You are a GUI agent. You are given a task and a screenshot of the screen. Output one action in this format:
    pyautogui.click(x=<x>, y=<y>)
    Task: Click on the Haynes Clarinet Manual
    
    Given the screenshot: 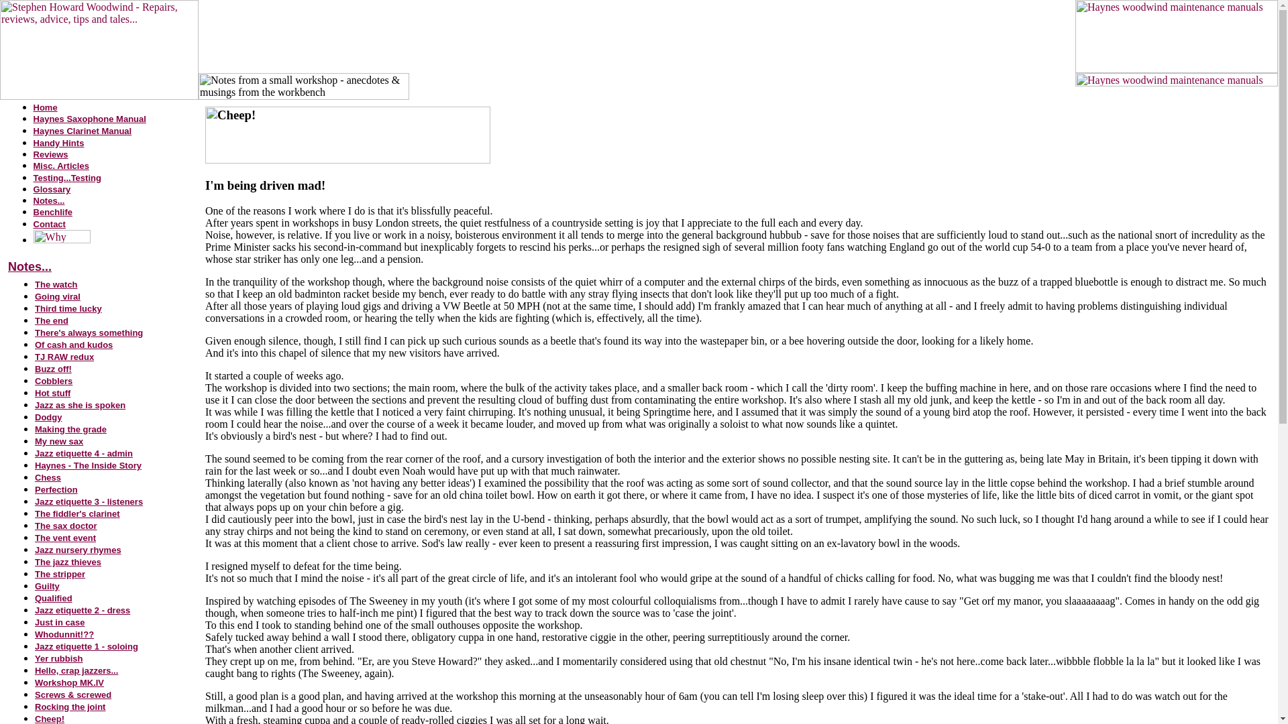 What is the action you would take?
    pyautogui.click(x=83, y=130)
    